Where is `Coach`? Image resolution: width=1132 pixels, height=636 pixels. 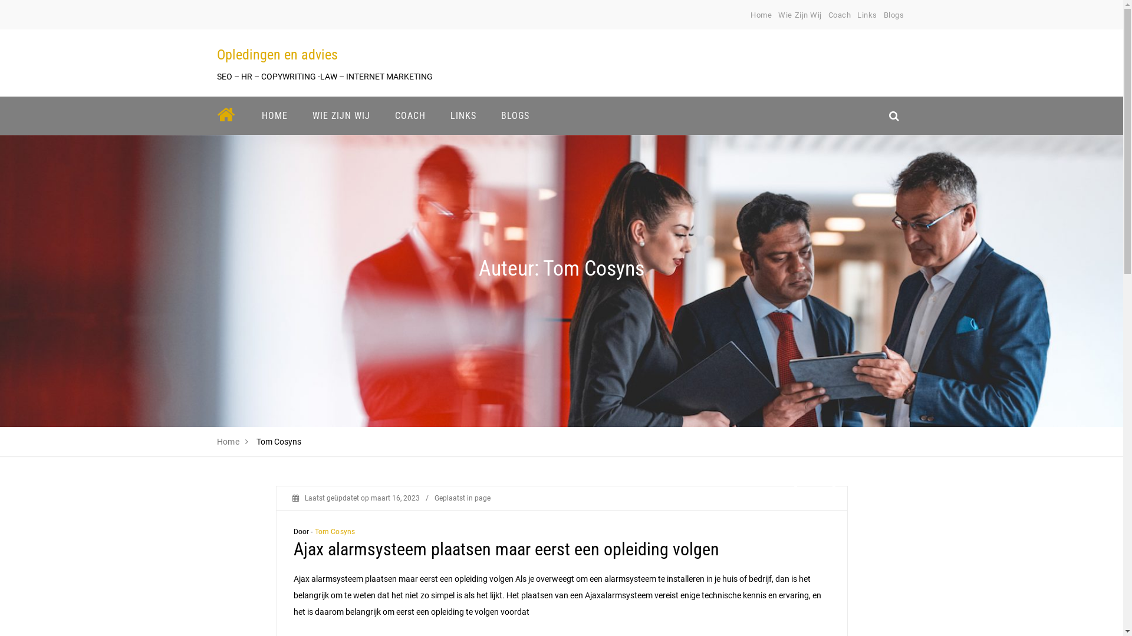
Coach is located at coordinates (840, 15).